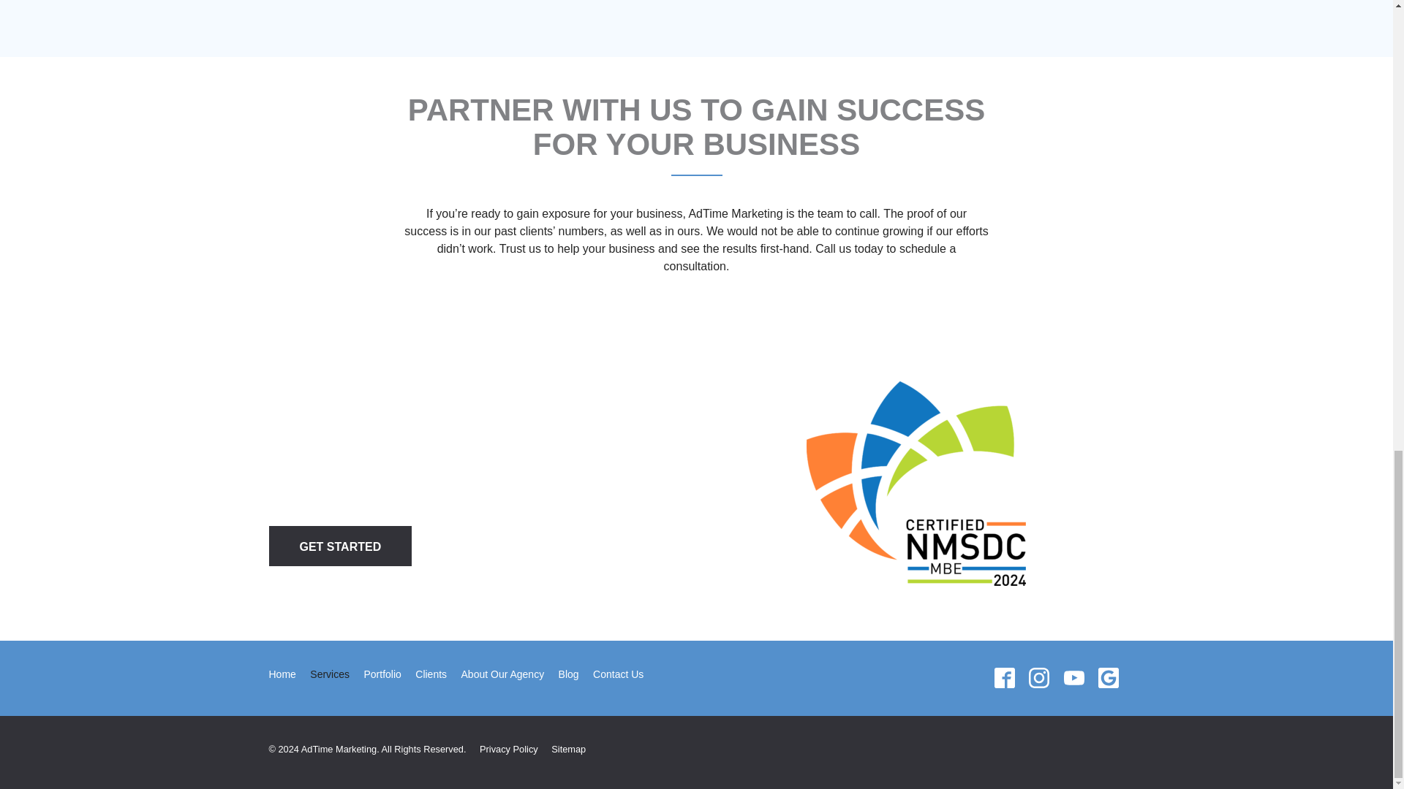  Describe the element at coordinates (1108, 678) in the screenshot. I see `google` at that location.